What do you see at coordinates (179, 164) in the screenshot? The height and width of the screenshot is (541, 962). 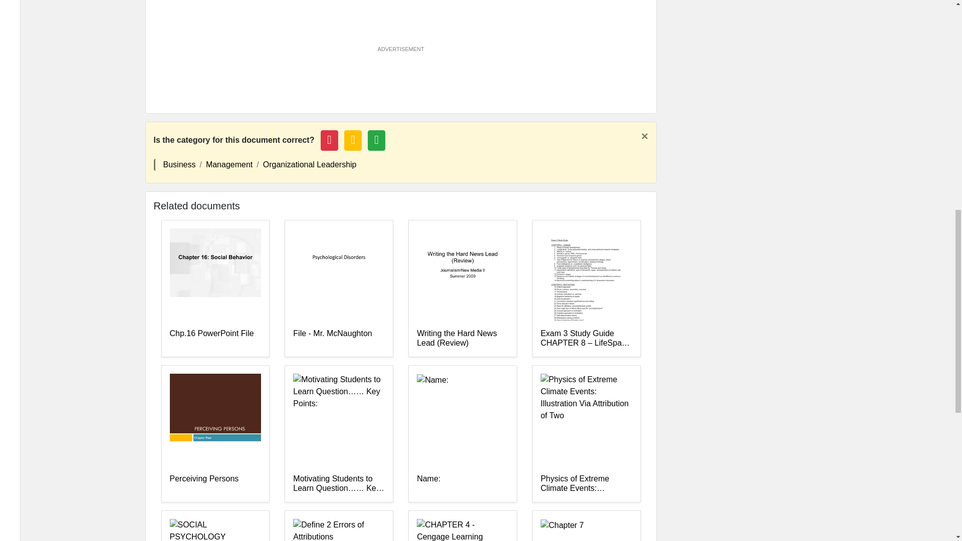 I see `Business` at bounding box center [179, 164].